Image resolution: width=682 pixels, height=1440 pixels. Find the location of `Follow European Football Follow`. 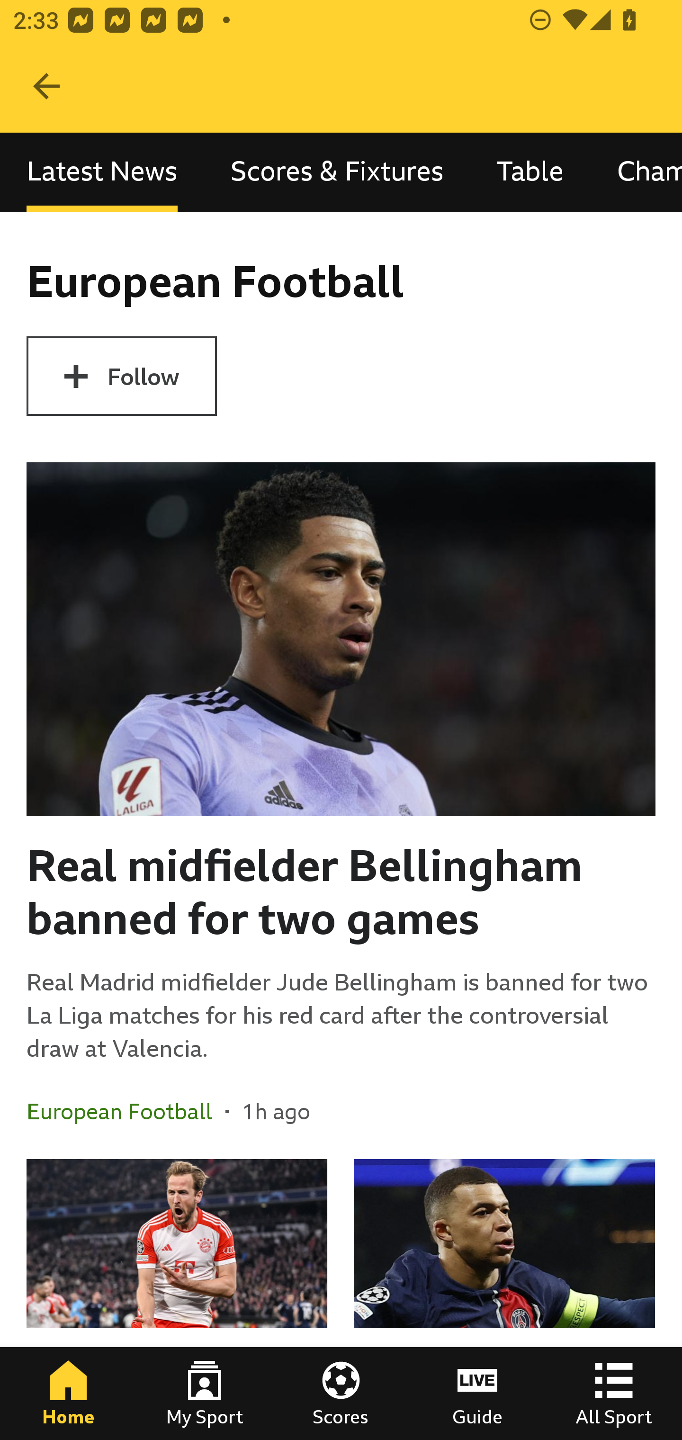

Follow European Football Follow is located at coordinates (121, 376).